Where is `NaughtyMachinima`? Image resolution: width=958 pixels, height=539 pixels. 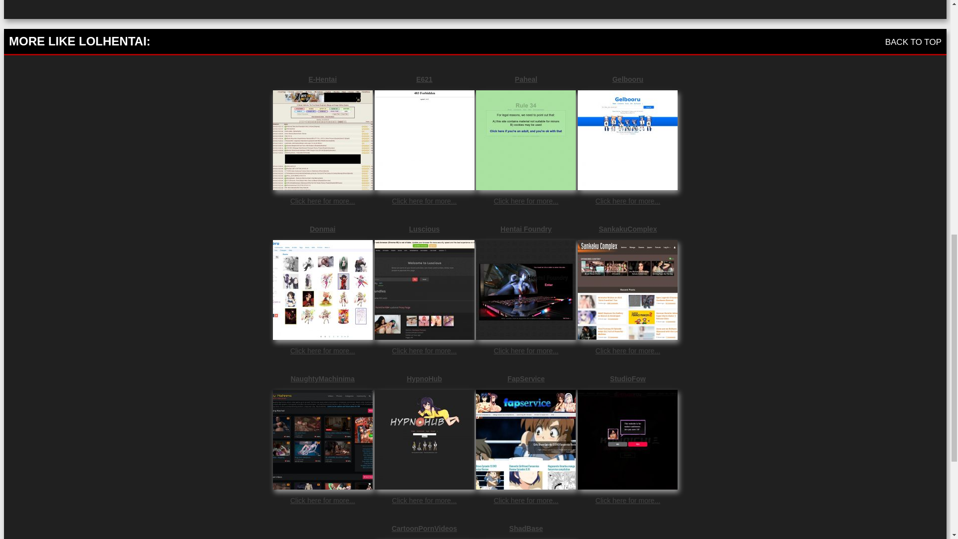 NaughtyMachinima is located at coordinates (322, 378).